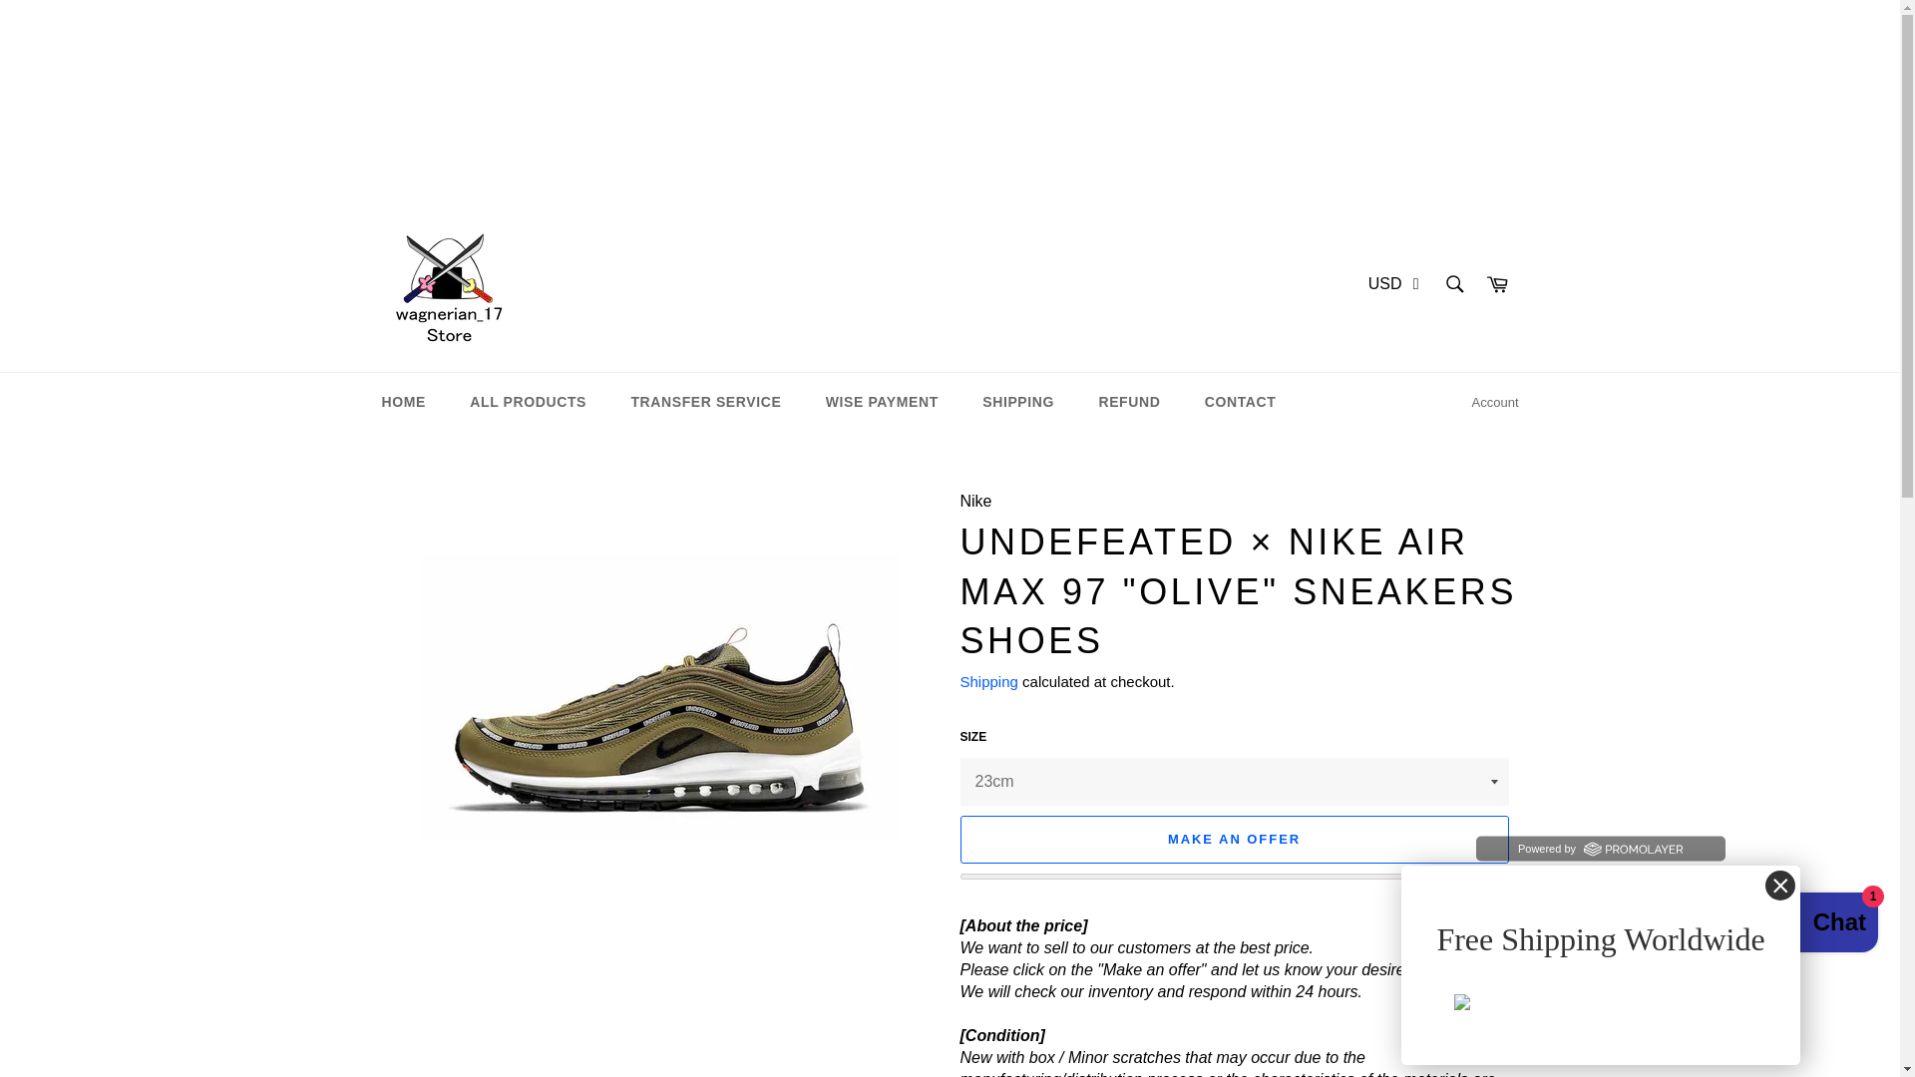 This screenshot has height=1077, width=1915. I want to click on MAKE AN OFFER, so click(1233, 840).